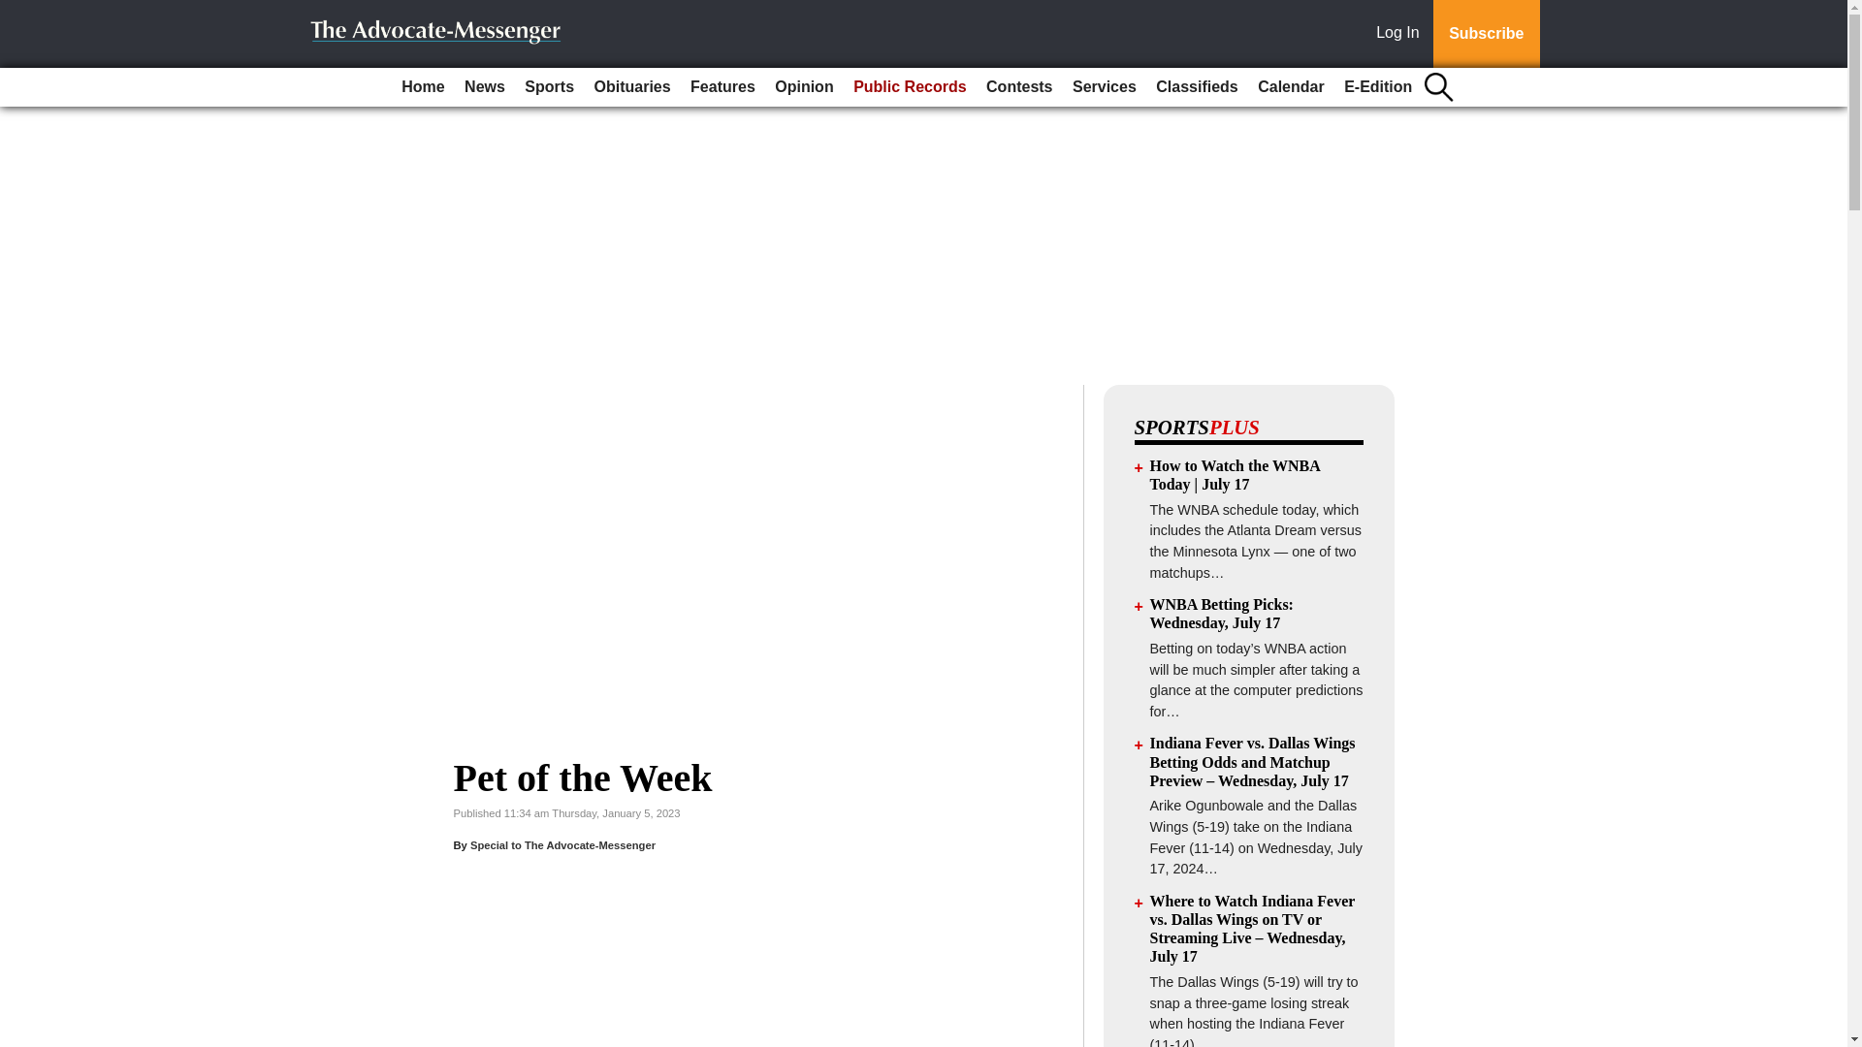 The image size is (1862, 1047). What do you see at coordinates (1018, 87) in the screenshot?
I see `Contests` at bounding box center [1018, 87].